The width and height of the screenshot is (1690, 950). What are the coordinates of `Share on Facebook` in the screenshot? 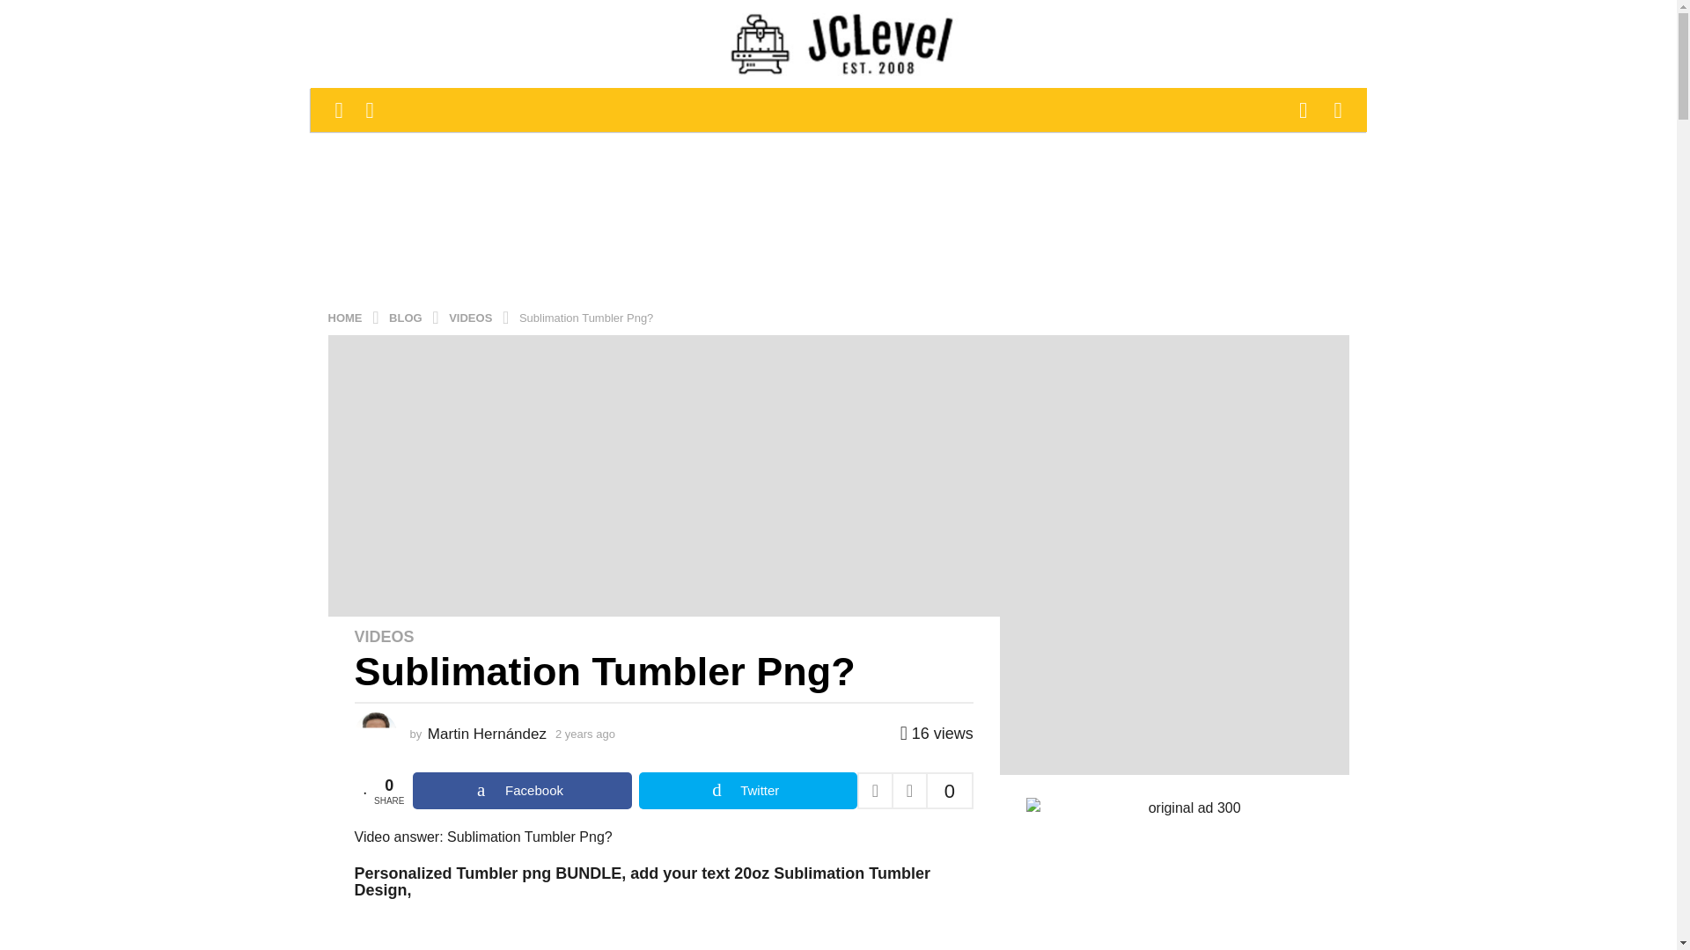 It's located at (521, 791).